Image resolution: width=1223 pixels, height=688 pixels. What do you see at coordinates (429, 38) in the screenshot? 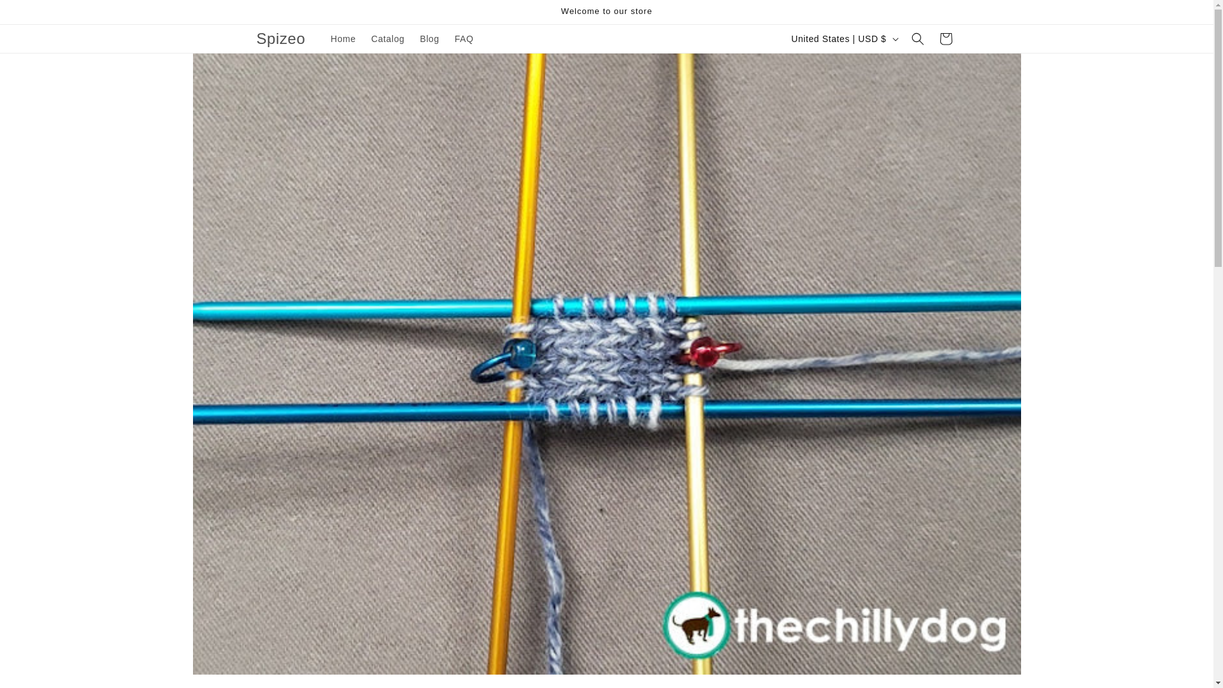
I see `Blog` at bounding box center [429, 38].